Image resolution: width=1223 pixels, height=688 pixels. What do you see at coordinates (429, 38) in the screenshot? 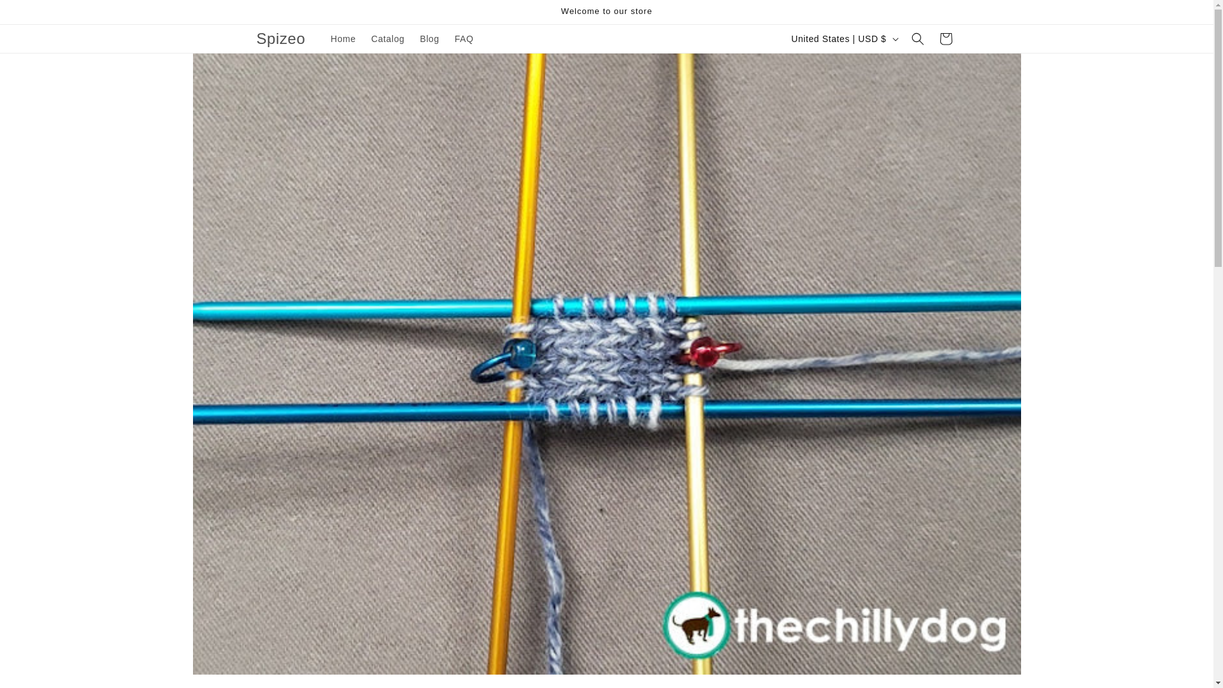
I see `Blog` at bounding box center [429, 38].